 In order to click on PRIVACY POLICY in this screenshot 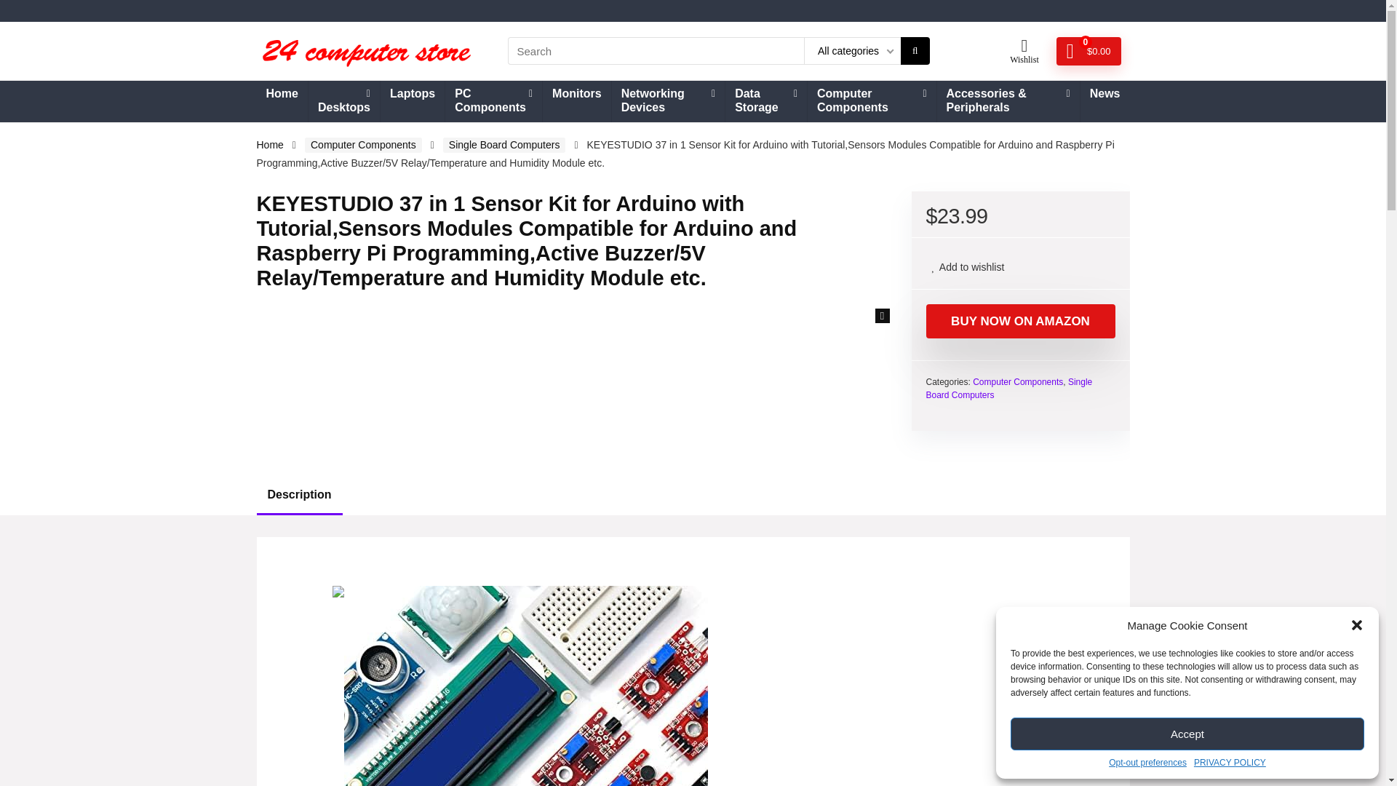, I will do `click(1230, 763)`.